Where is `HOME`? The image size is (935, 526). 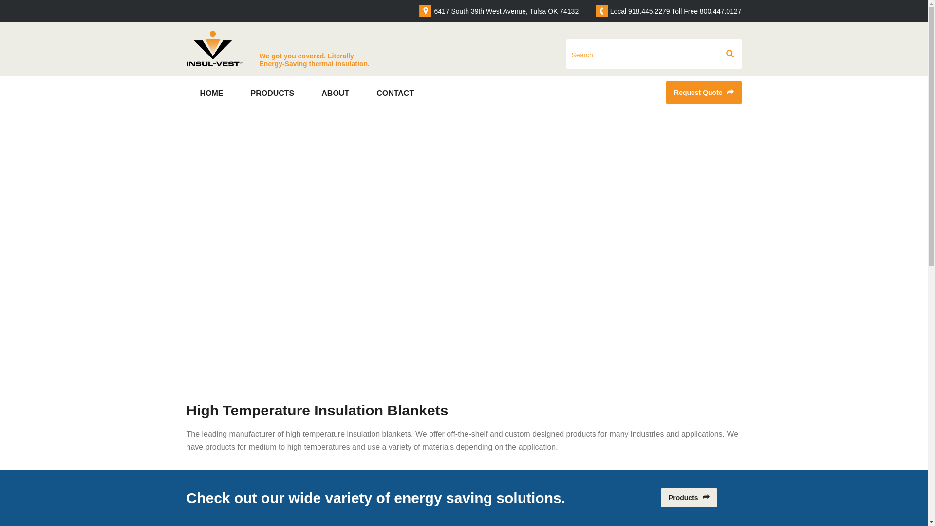
HOME is located at coordinates (211, 95).